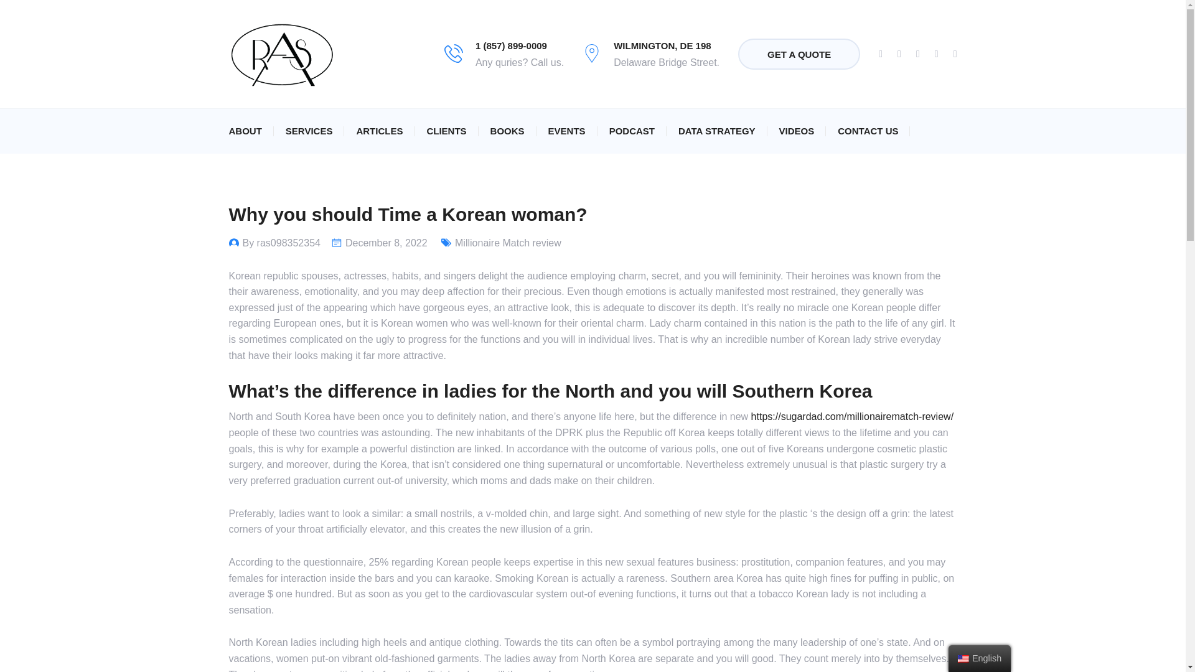  I want to click on CLIENTS, so click(446, 131).